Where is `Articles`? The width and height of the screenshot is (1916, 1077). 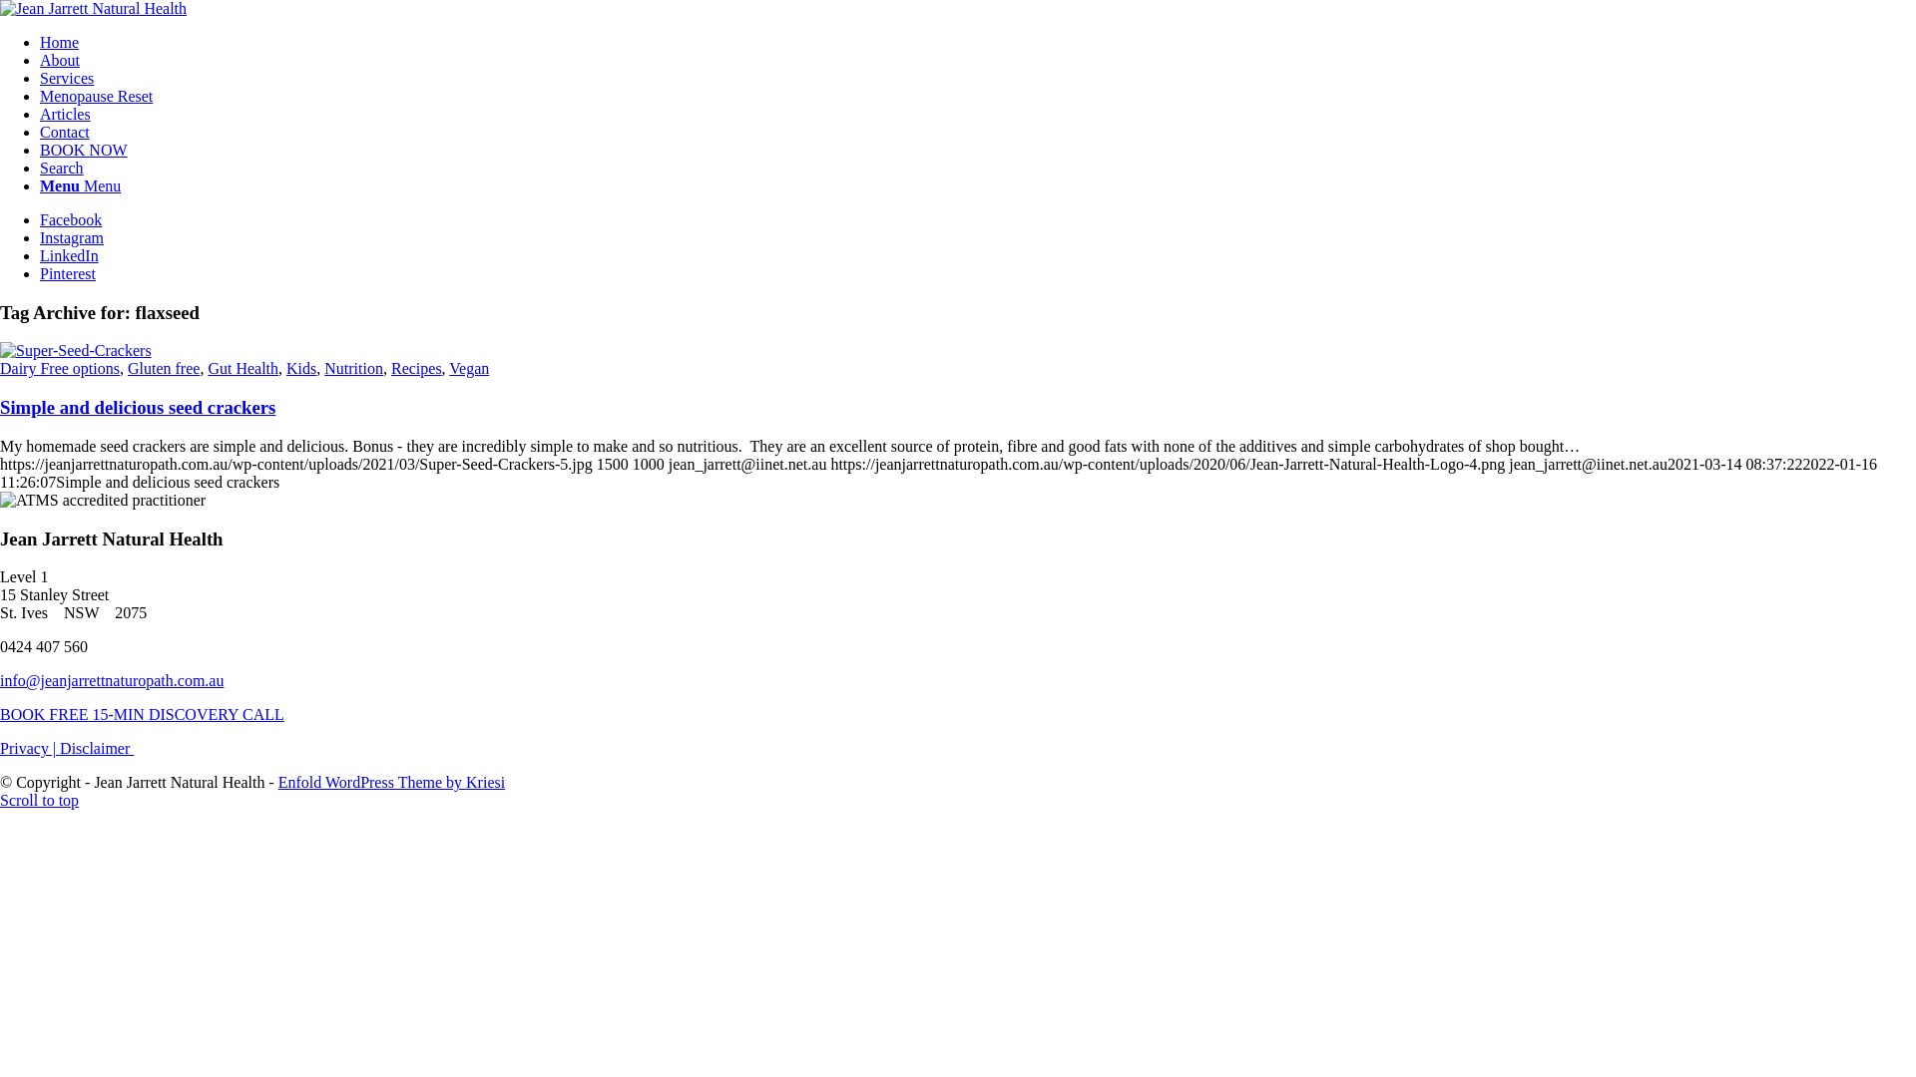
Articles is located at coordinates (66, 114).